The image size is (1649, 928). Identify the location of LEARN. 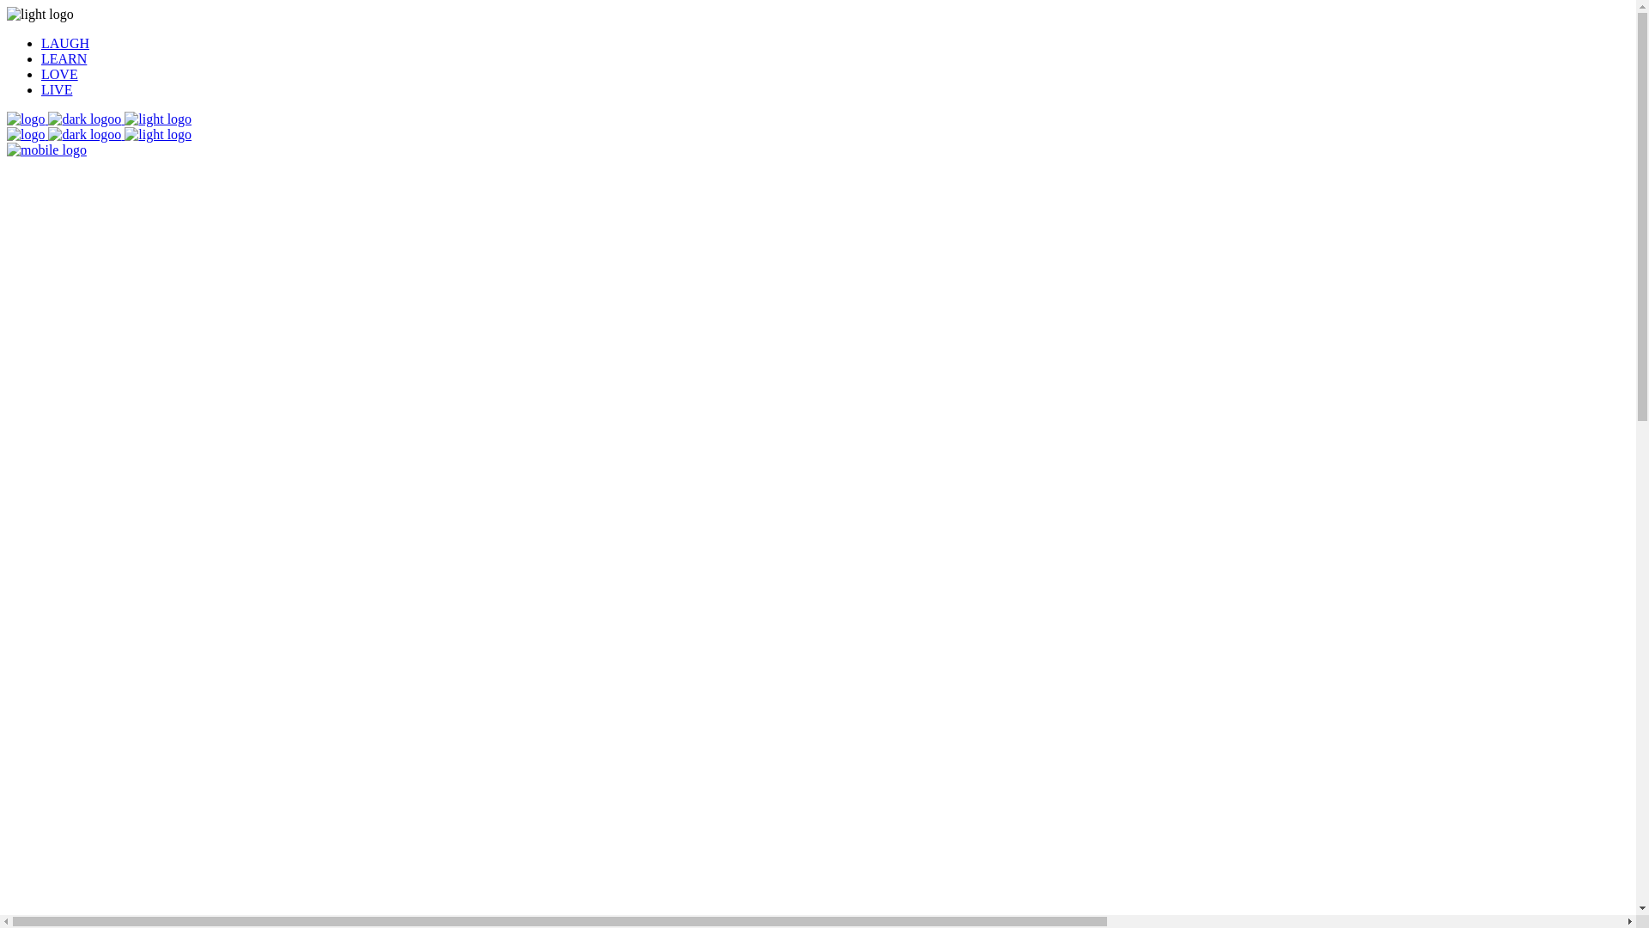
(64, 58).